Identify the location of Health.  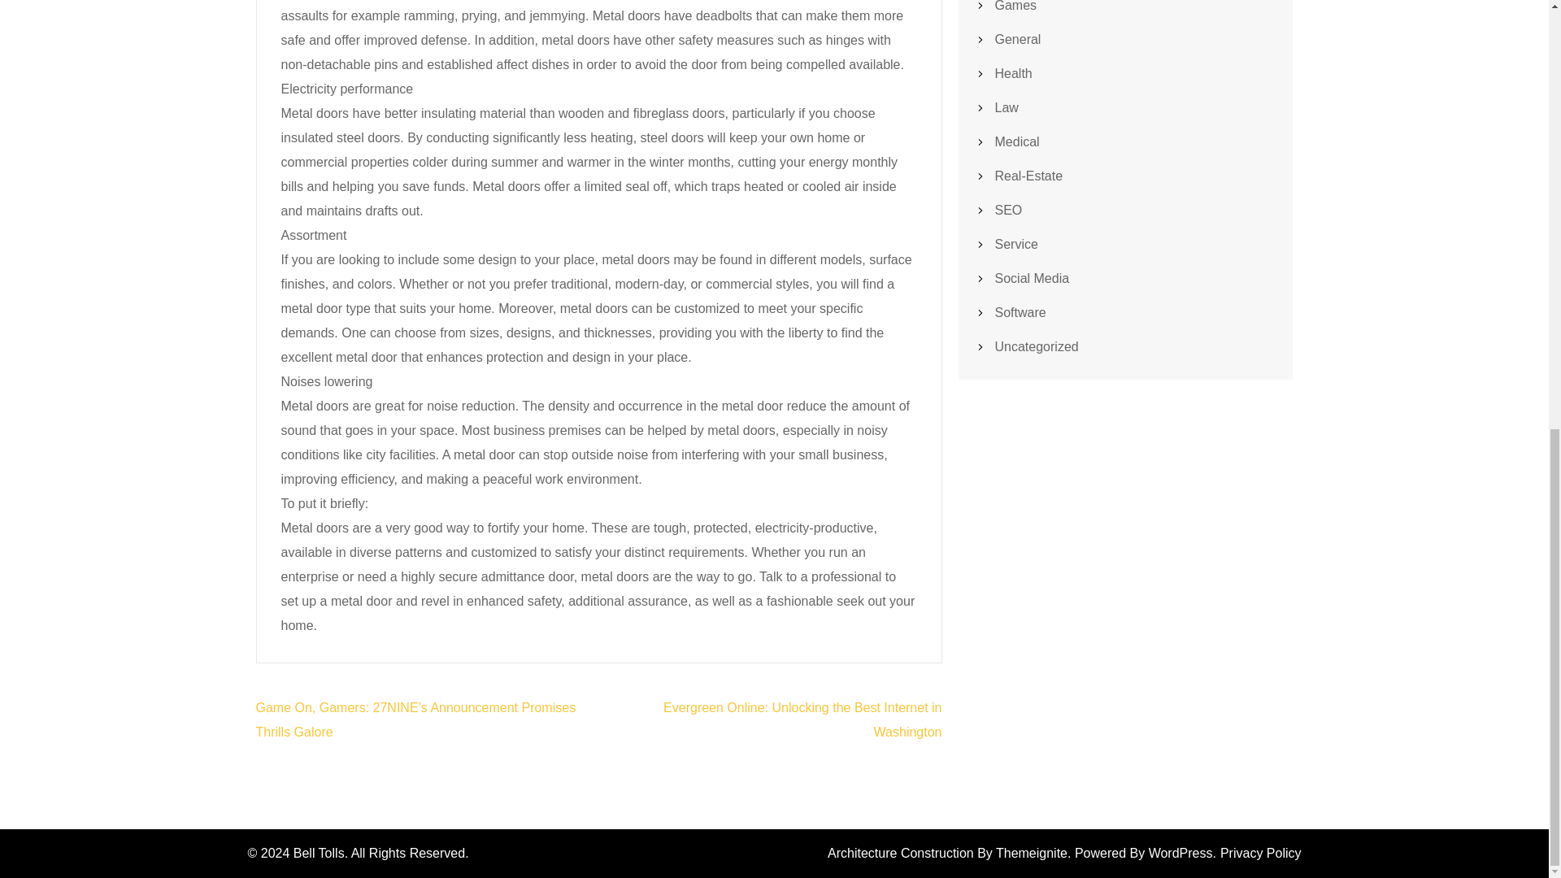
(1013, 73).